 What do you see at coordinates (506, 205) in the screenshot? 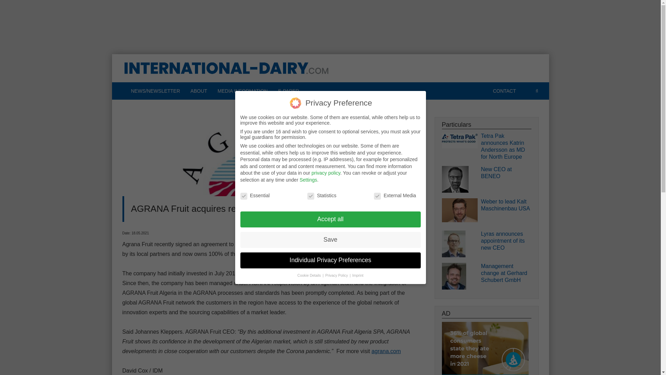
I see `Weber to lead Kalt Maschinenbau USA` at bounding box center [506, 205].